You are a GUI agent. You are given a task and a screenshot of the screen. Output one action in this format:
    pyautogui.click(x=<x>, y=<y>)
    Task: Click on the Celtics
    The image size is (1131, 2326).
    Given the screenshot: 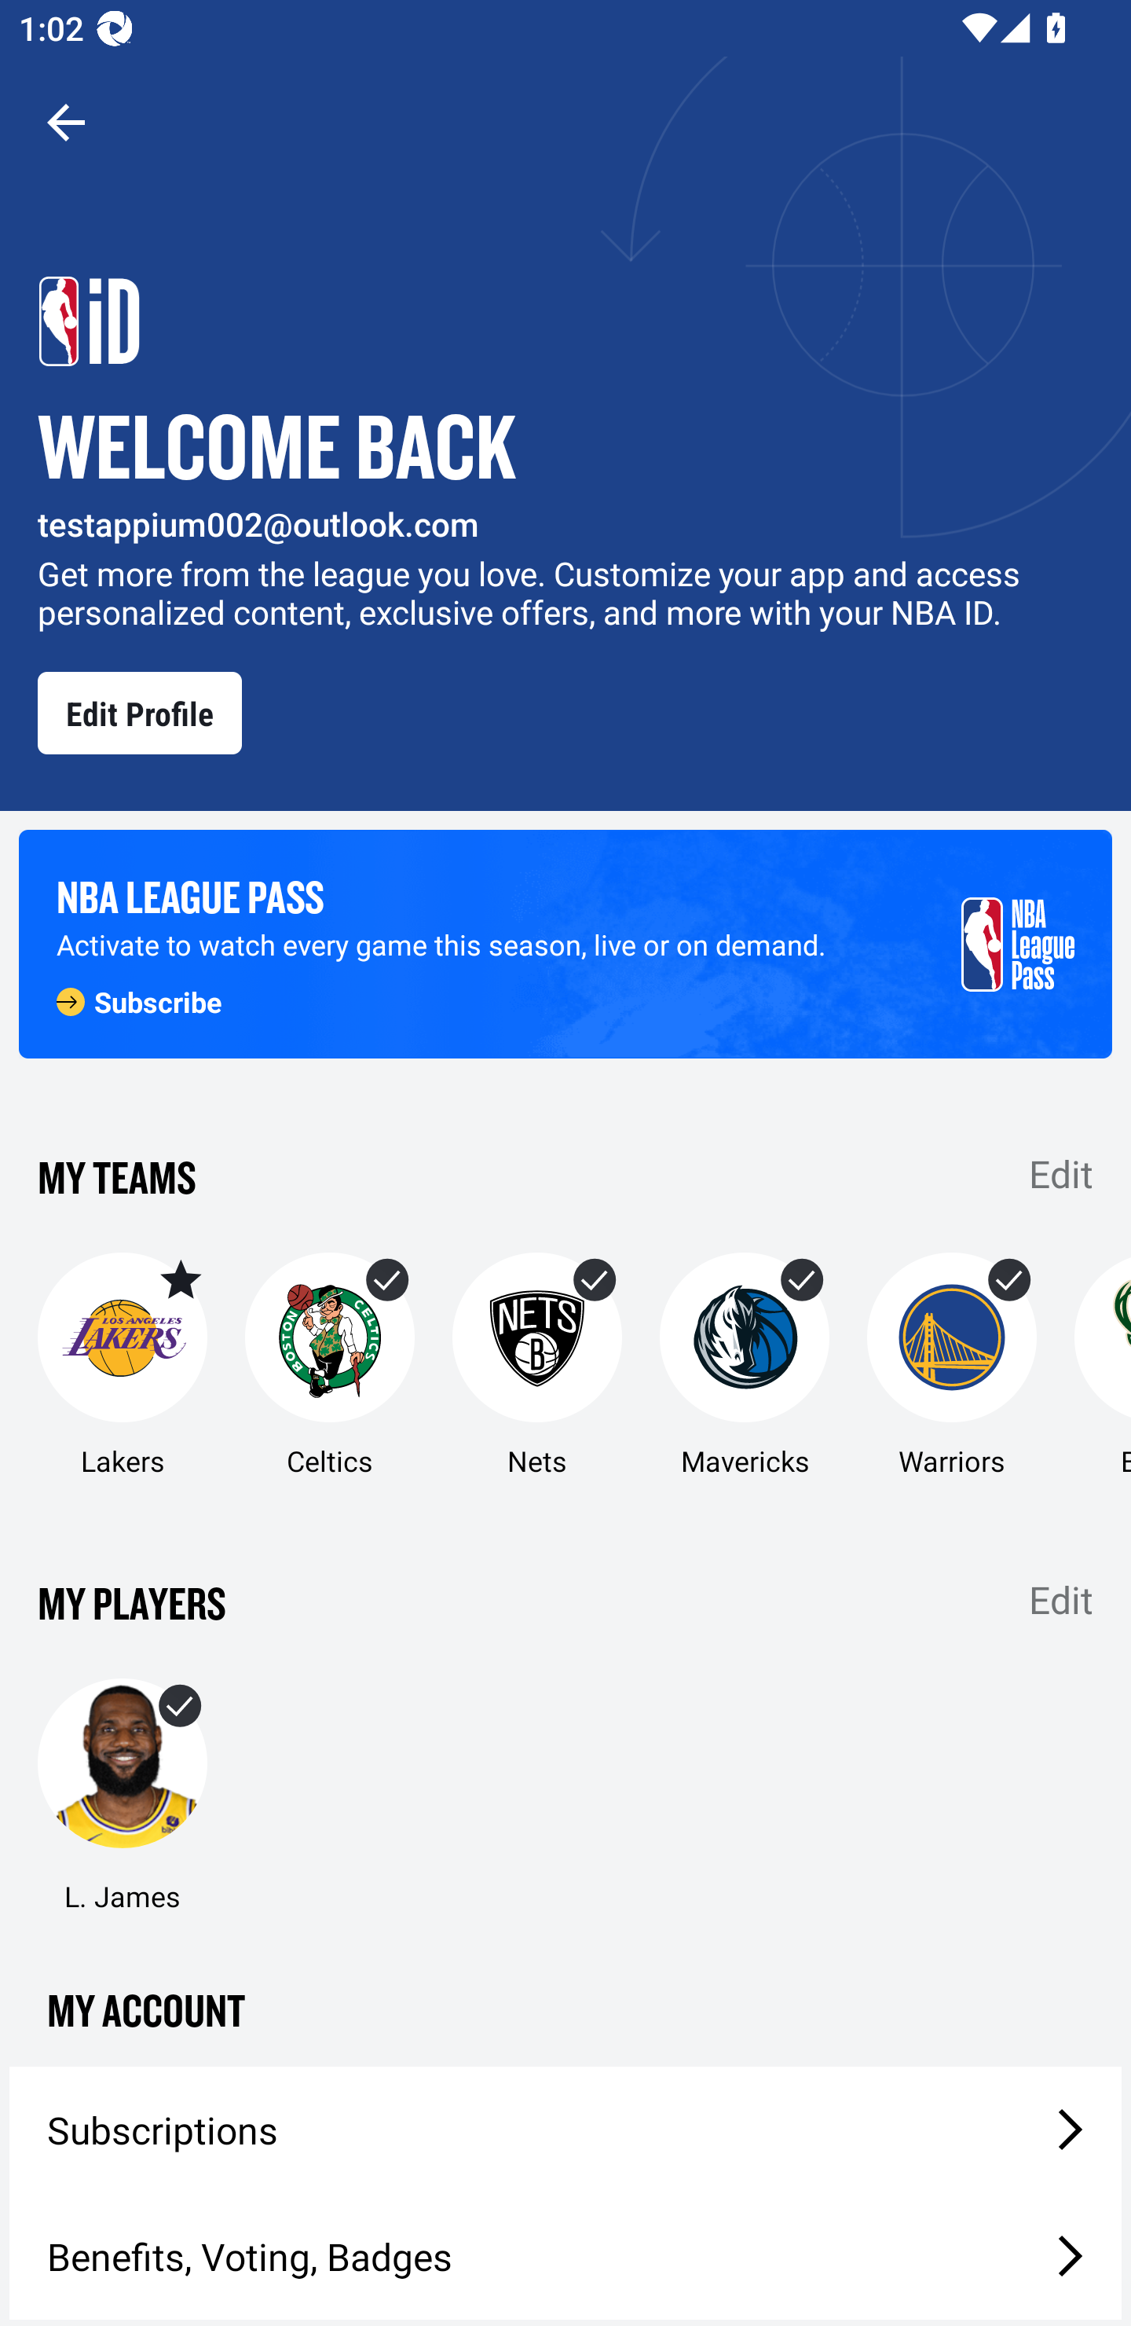 What is the action you would take?
    pyautogui.click(x=330, y=1366)
    